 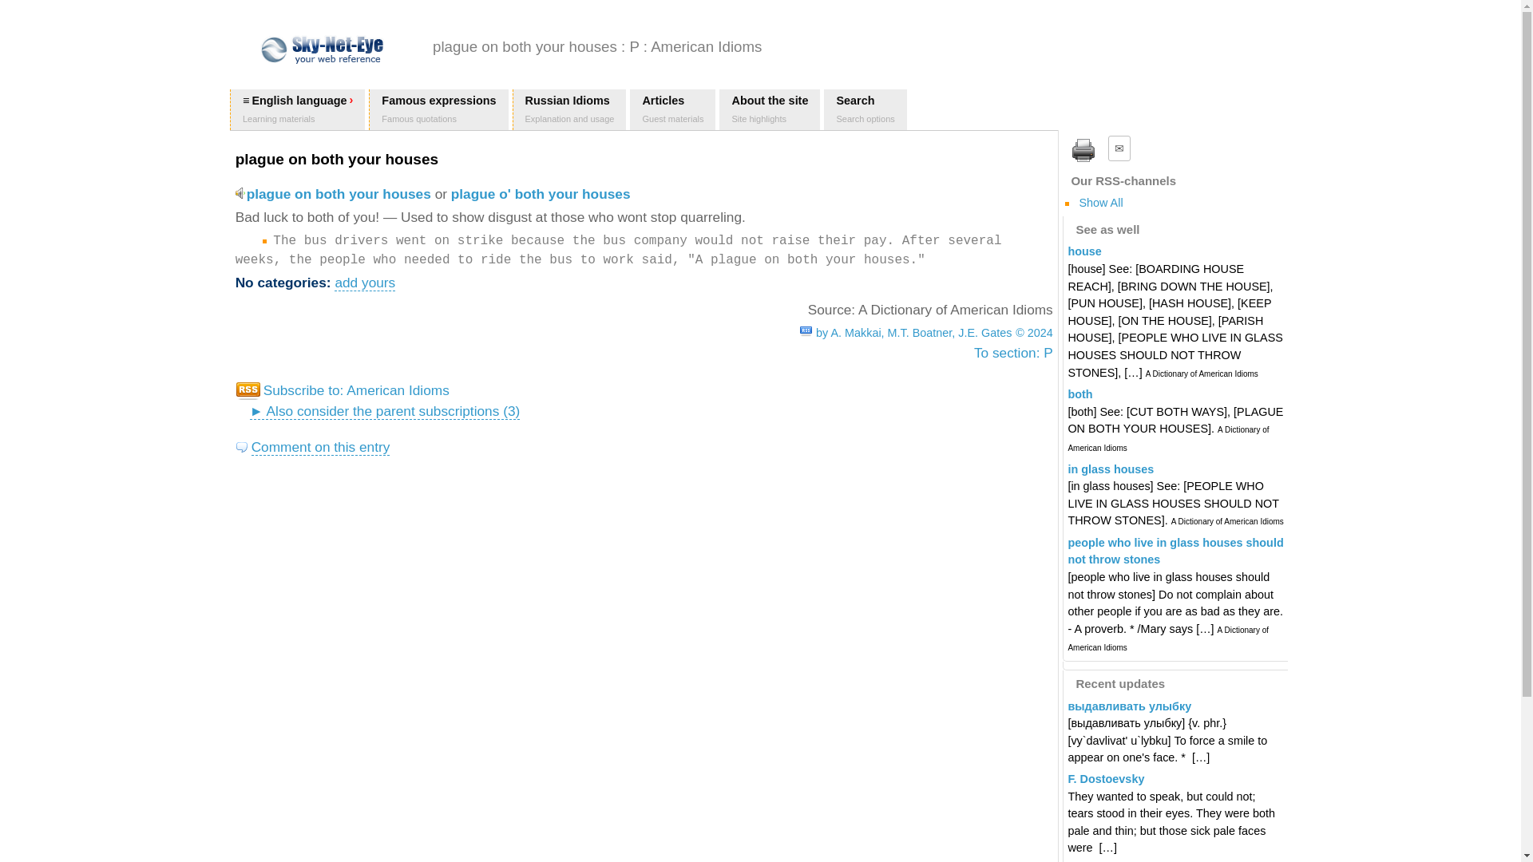 I want to click on sky-net-eye.com - Your web-reference!, so click(x=865, y=110).